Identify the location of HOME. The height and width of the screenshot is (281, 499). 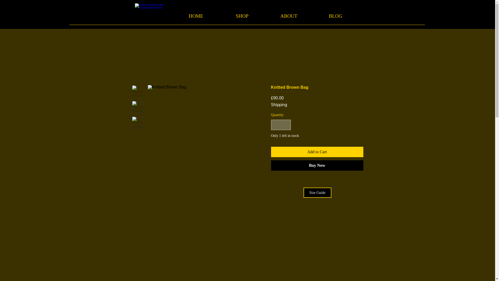
(196, 16).